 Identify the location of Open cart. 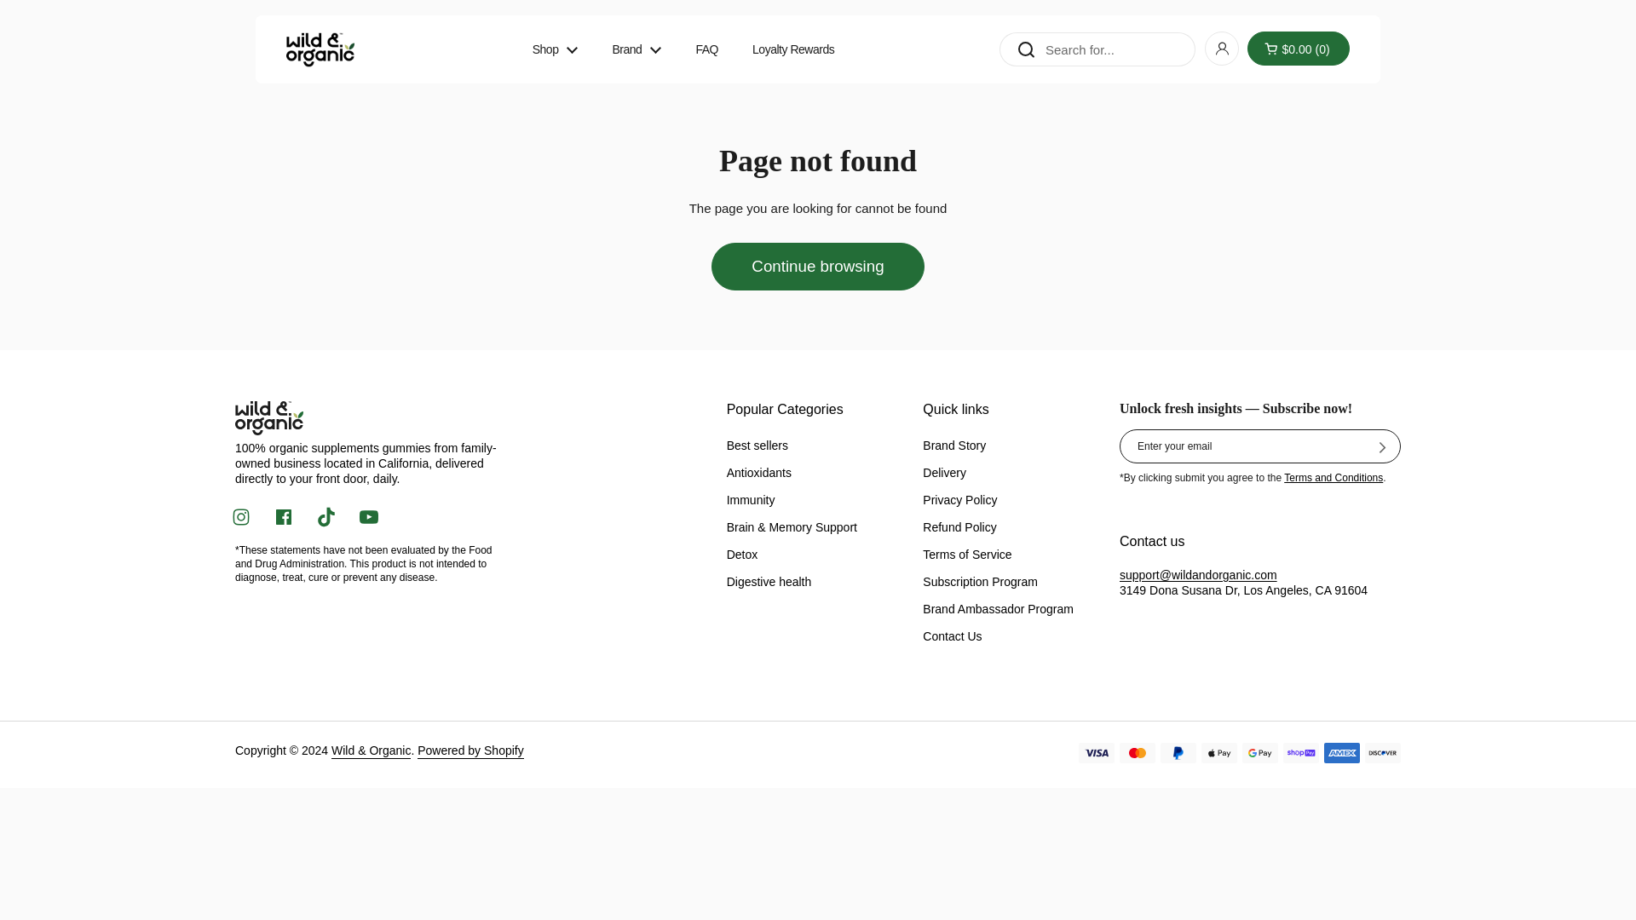
(1299, 48).